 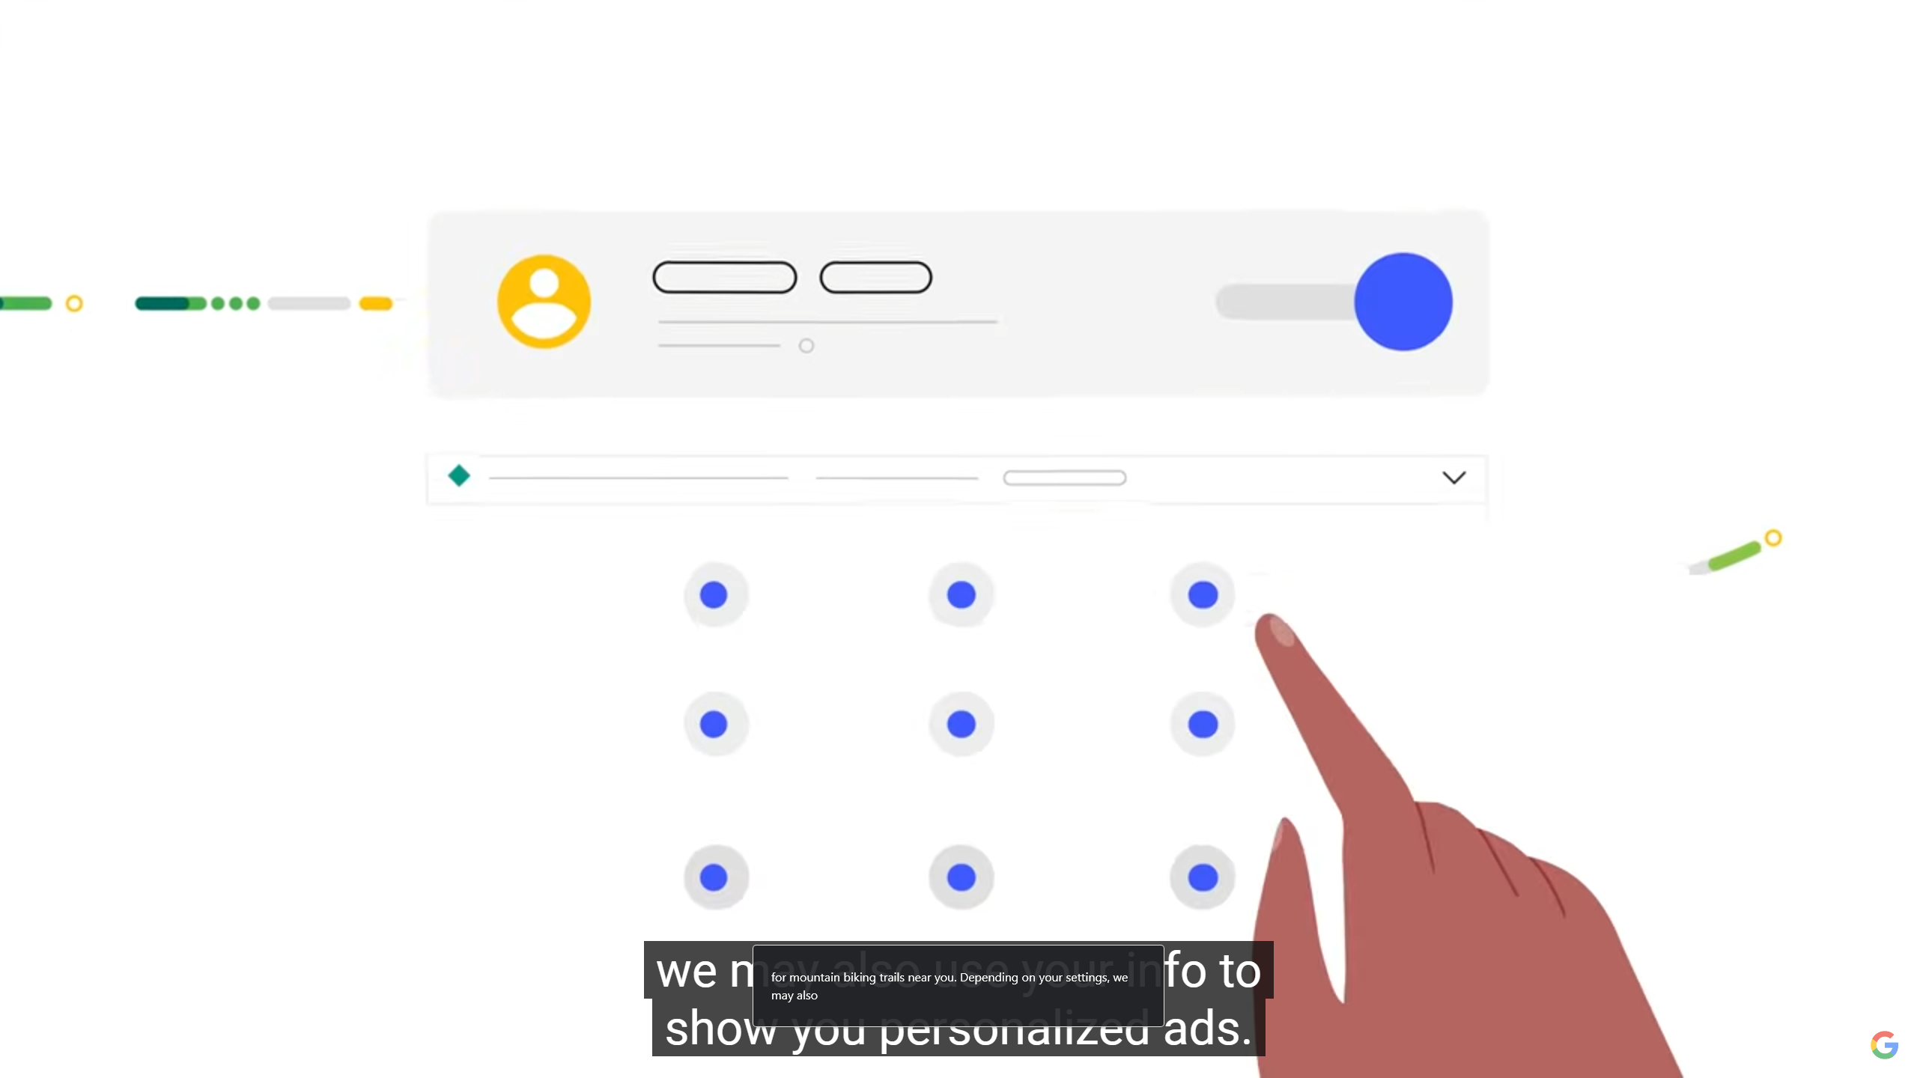 I want to click on Mute (m), so click(x=130, y=1057).